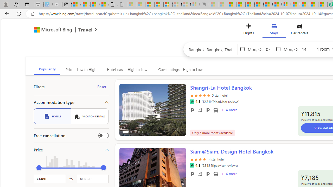 The width and height of the screenshot is (333, 187). I want to click on Search hotels or place, so click(212, 49).